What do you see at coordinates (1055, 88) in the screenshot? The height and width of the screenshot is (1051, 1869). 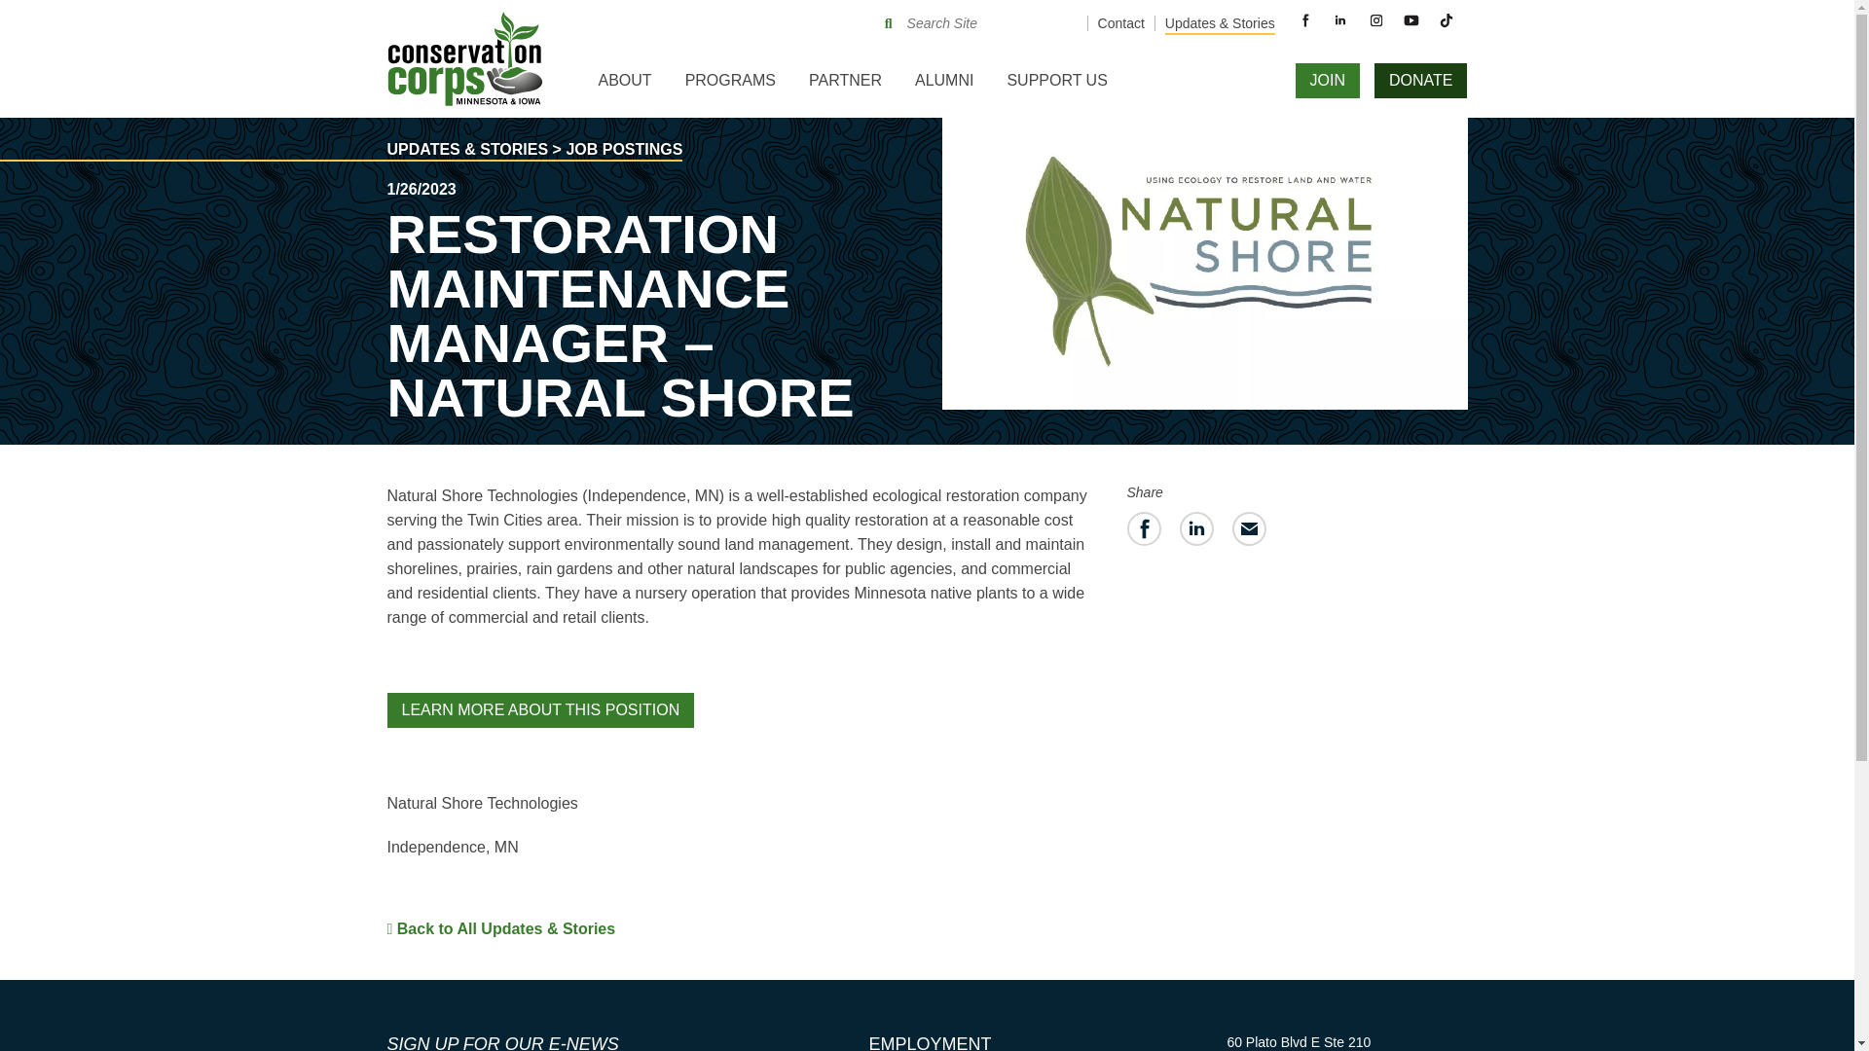 I see `SUPPORT US` at bounding box center [1055, 88].